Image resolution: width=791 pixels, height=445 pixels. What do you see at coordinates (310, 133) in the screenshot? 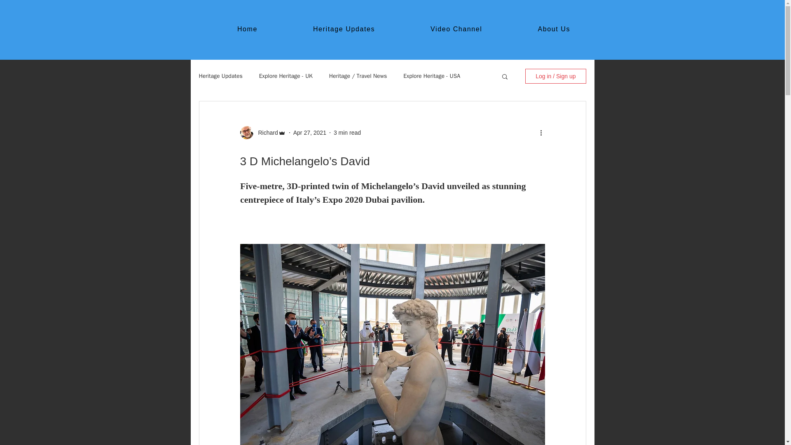
I see `Heritage Updates` at bounding box center [310, 133].